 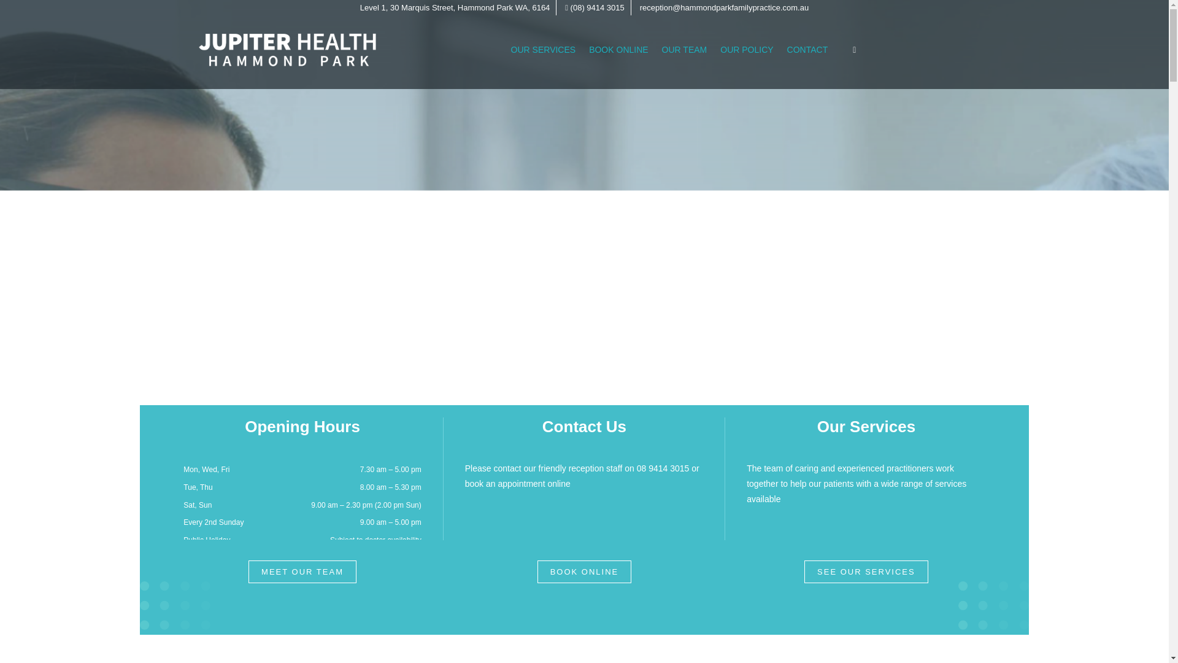 What do you see at coordinates (684, 50) in the screenshot?
I see `OUR TEAM` at bounding box center [684, 50].